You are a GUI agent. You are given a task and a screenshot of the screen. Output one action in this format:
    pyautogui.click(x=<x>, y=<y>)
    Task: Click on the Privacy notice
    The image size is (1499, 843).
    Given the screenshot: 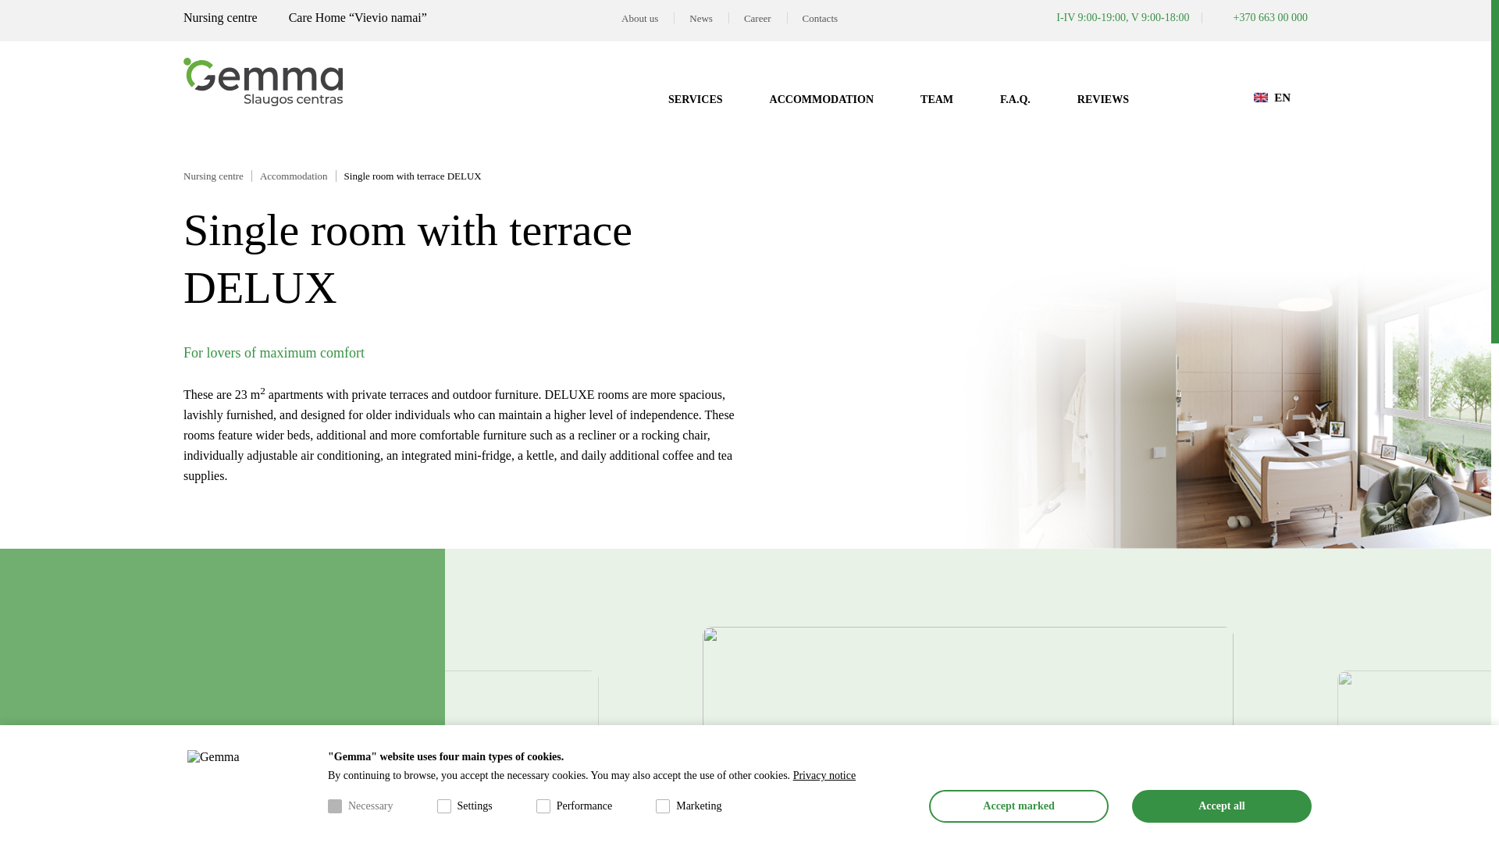 What is the action you would take?
    pyautogui.click(x=824, y=776)
    